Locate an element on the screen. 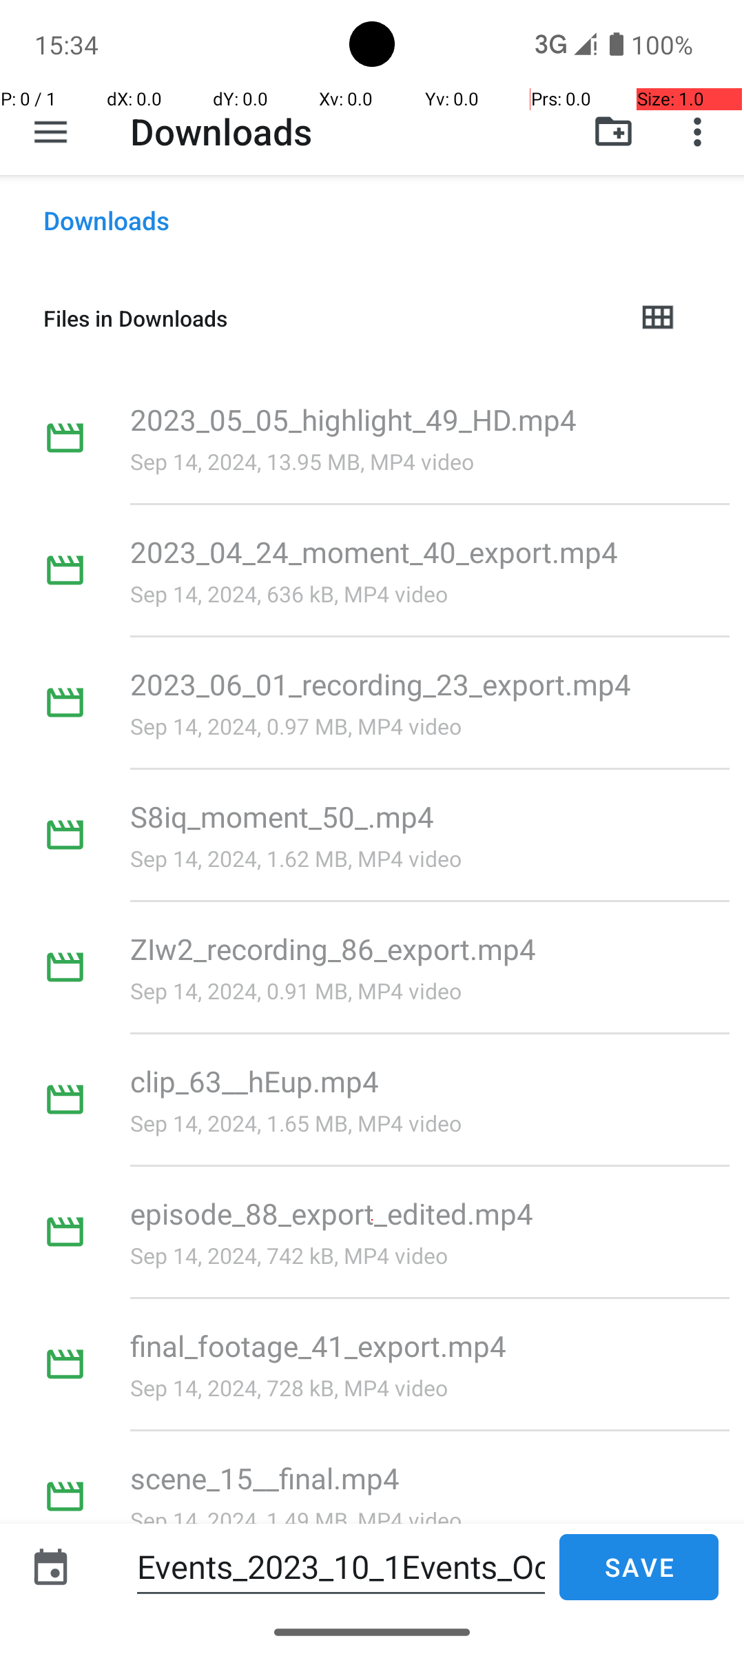  scene_15__final.mp4 is located at coordinates (265, 1478).